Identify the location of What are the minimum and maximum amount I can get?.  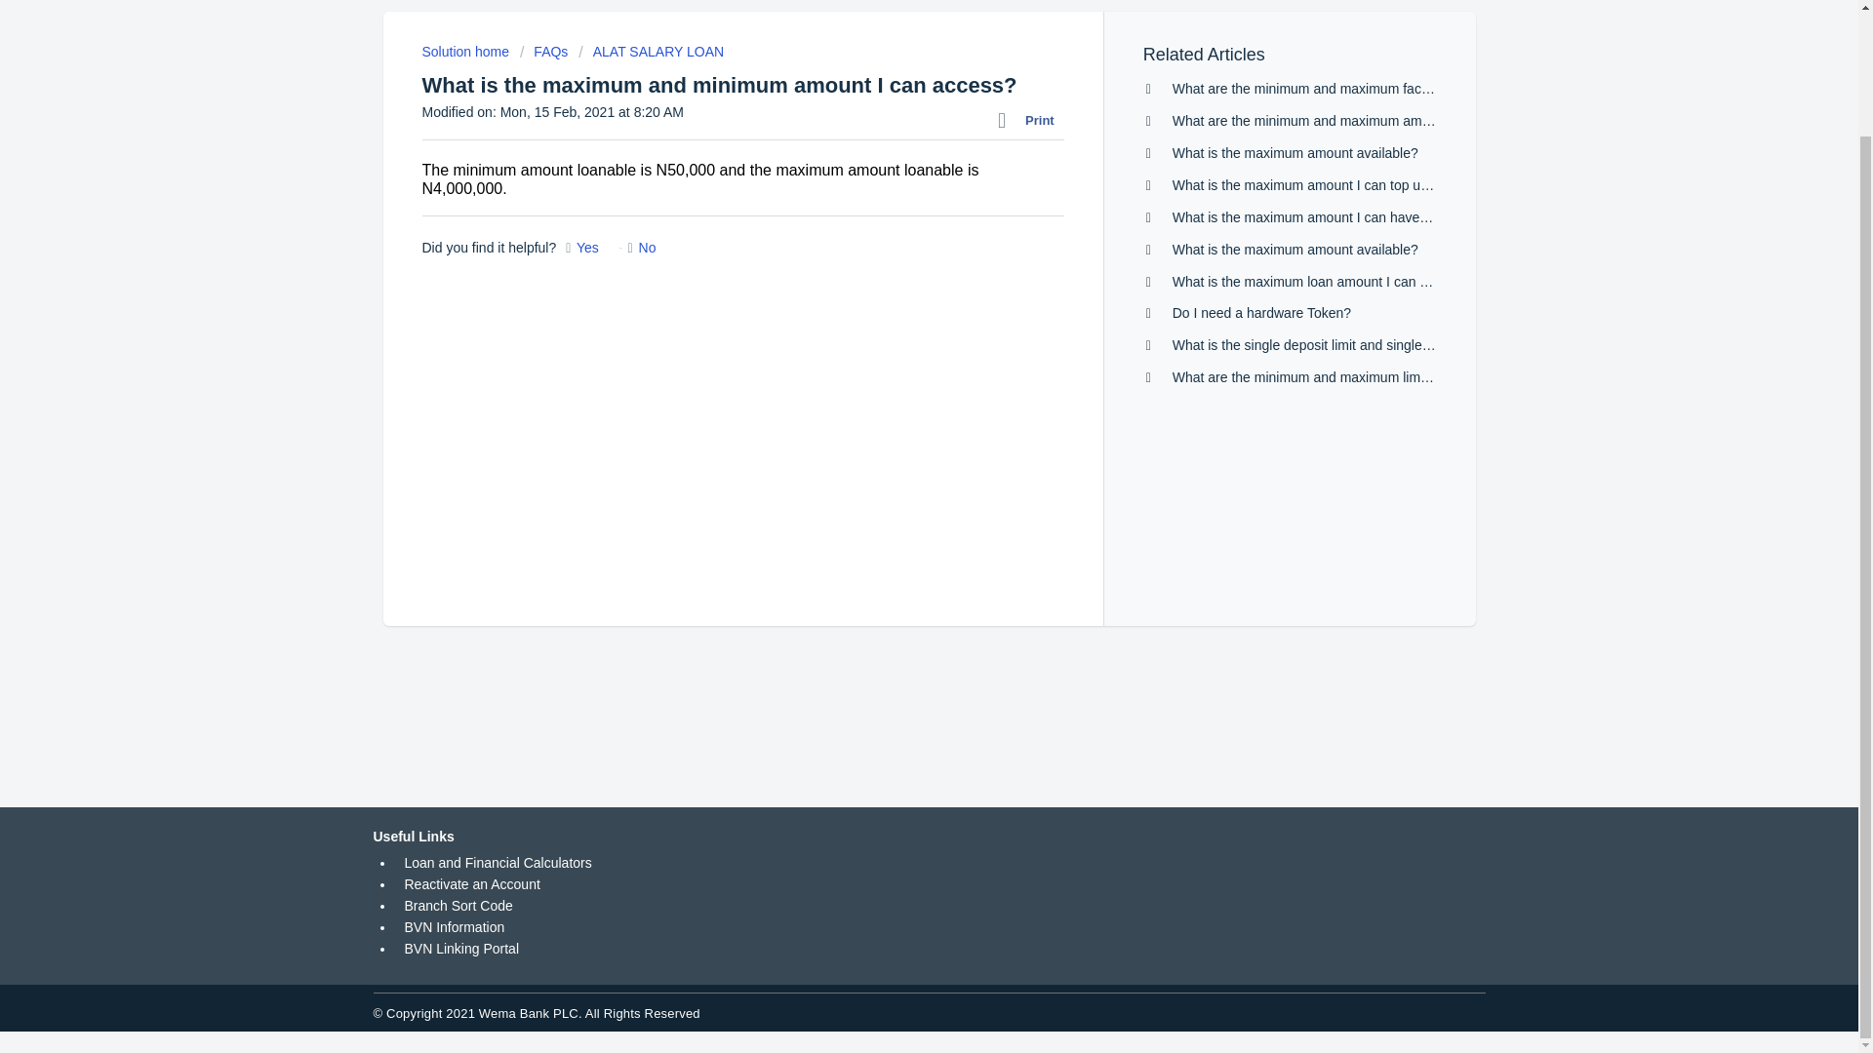
(1342, 120).